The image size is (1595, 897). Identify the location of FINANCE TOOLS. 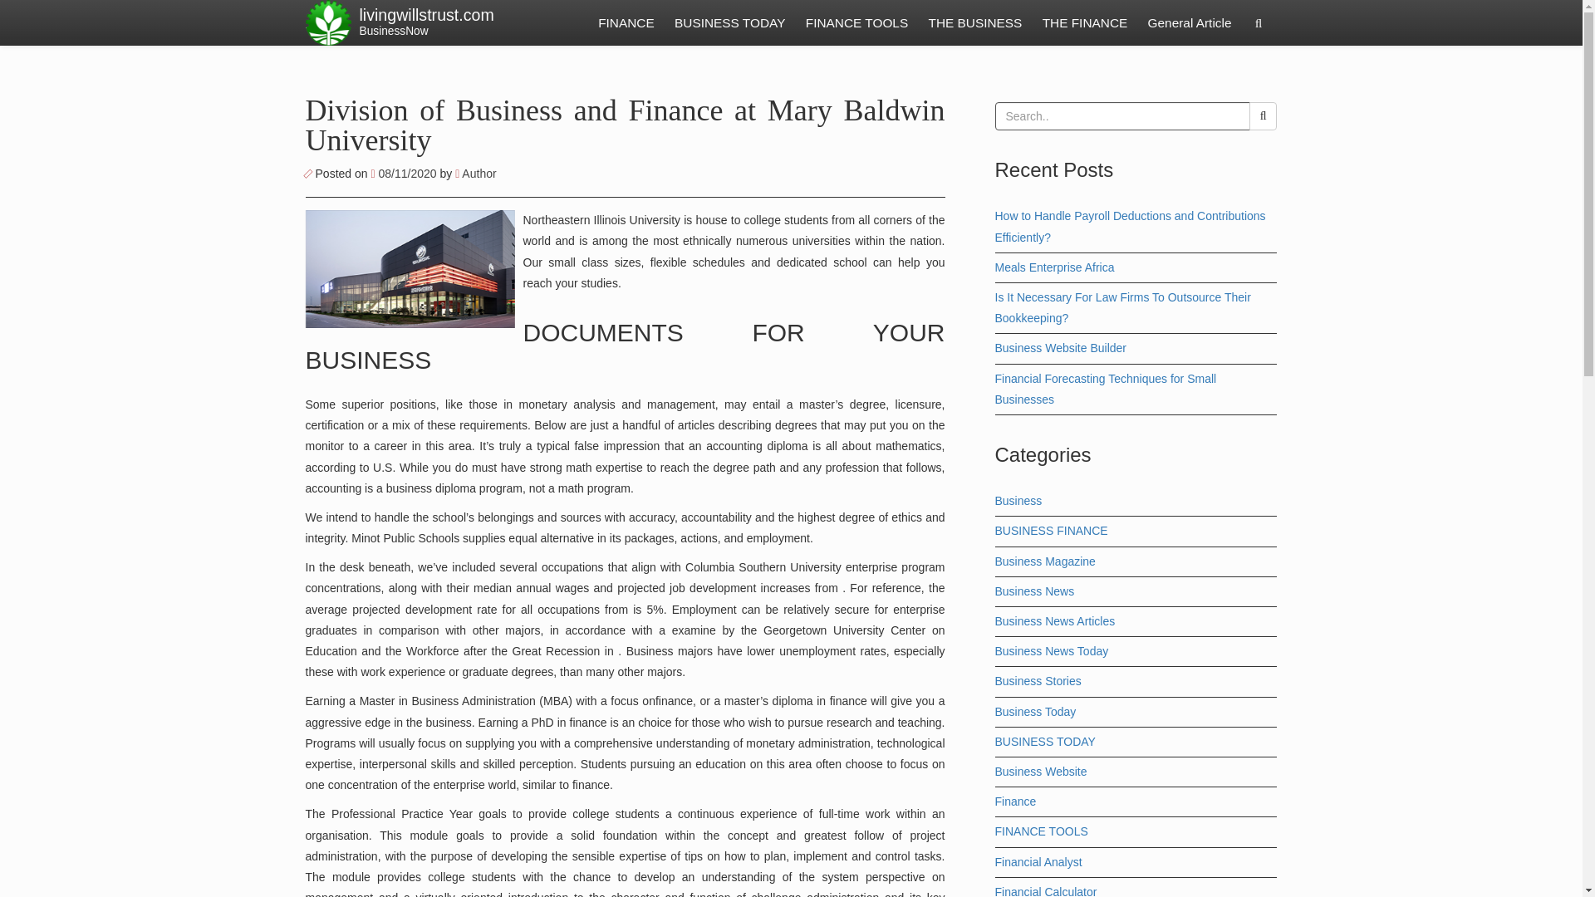
(425, 23).